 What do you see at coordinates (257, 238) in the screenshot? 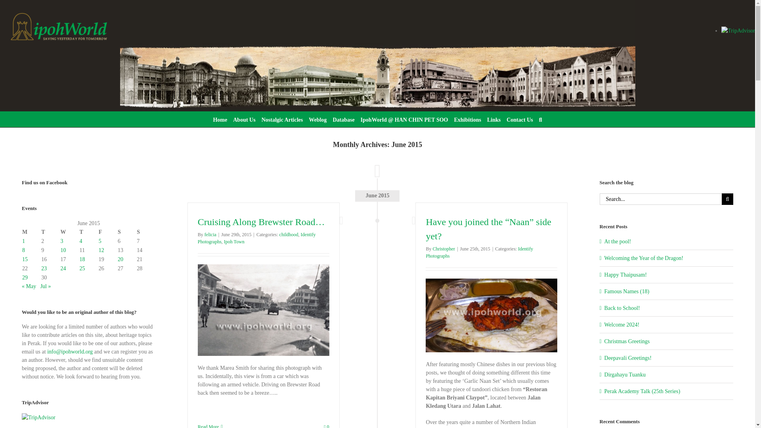
I see `Identify Photographs` at bounding box center [257, 238].